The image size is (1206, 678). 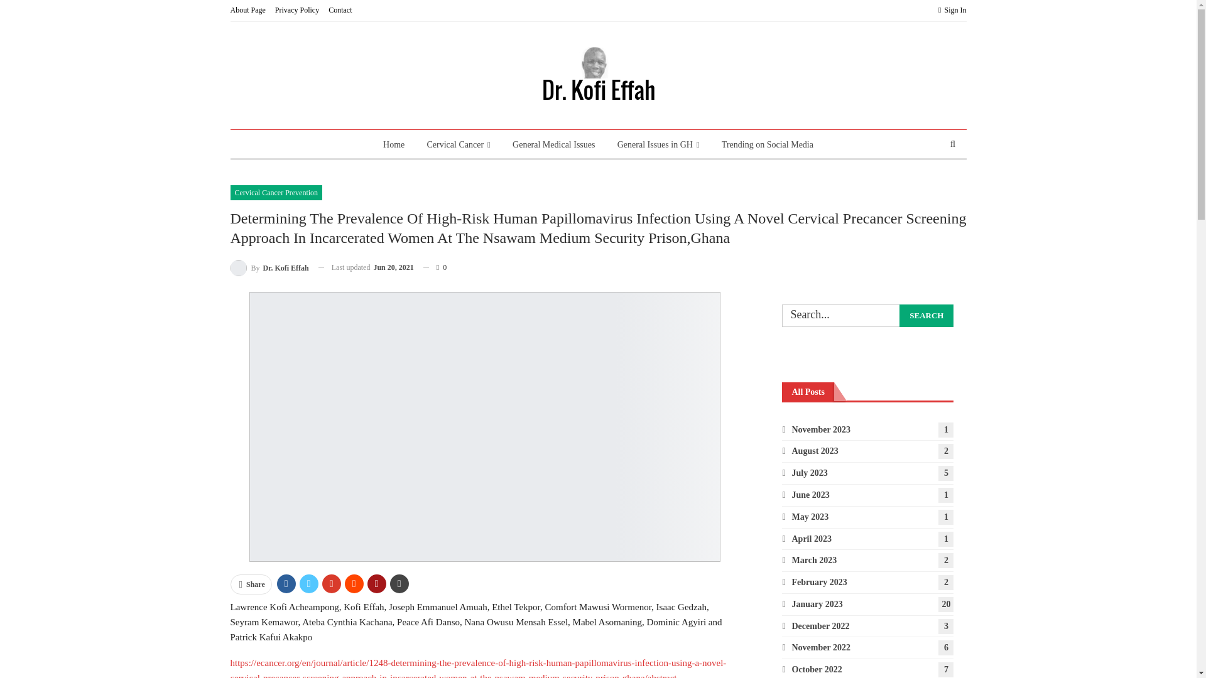 I want to click on General Issues in GH, so click(x=658, y=144).